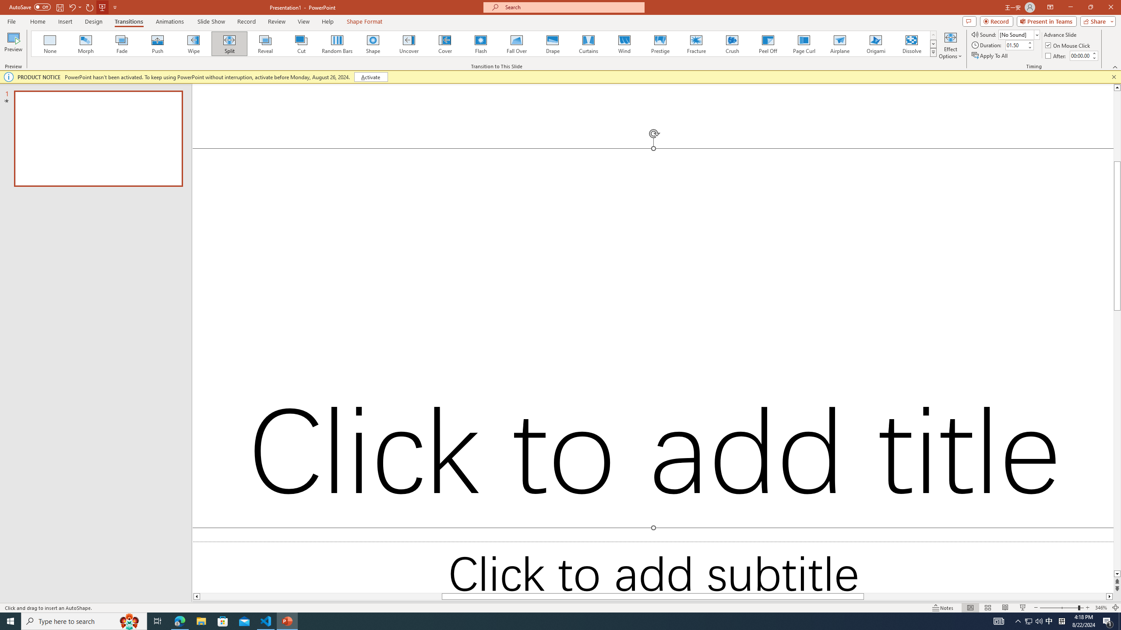 The image size is (1121, 630). Describe the element at coordinates (1054, 306) in the screenshot. I see `Emphasis` at that location.